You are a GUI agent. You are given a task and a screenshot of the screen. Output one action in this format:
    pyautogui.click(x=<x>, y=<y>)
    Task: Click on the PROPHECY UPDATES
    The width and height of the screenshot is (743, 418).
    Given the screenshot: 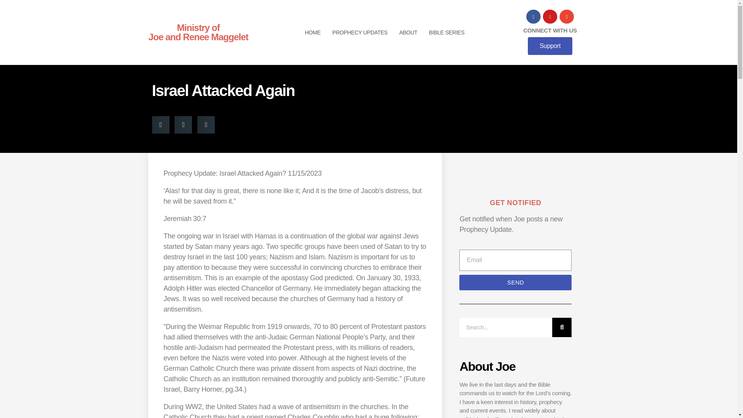 What is the action you would take?
    pyautogui.click(x=360, y=32)
    